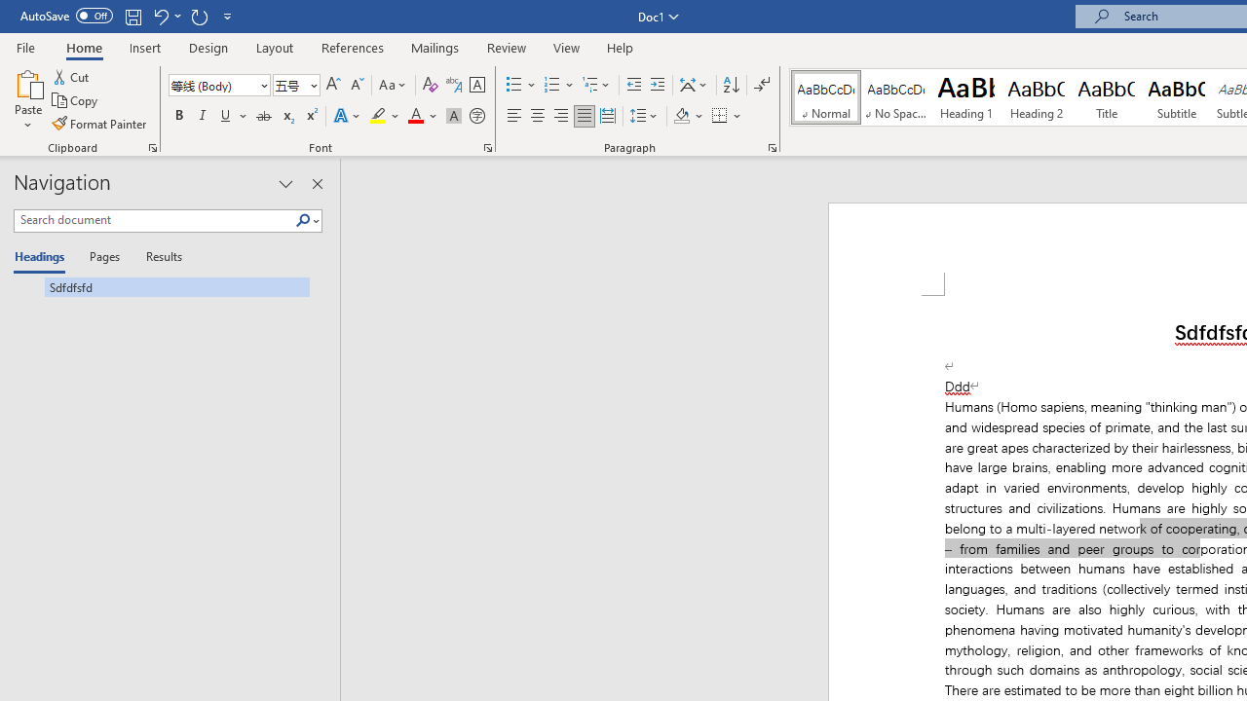 This screenshot has width=1247, height=701. What do you see at coordinates (199, 16) in the screenshot?
I see `Repeat Insert Shape` at bounding box center [199, 16].